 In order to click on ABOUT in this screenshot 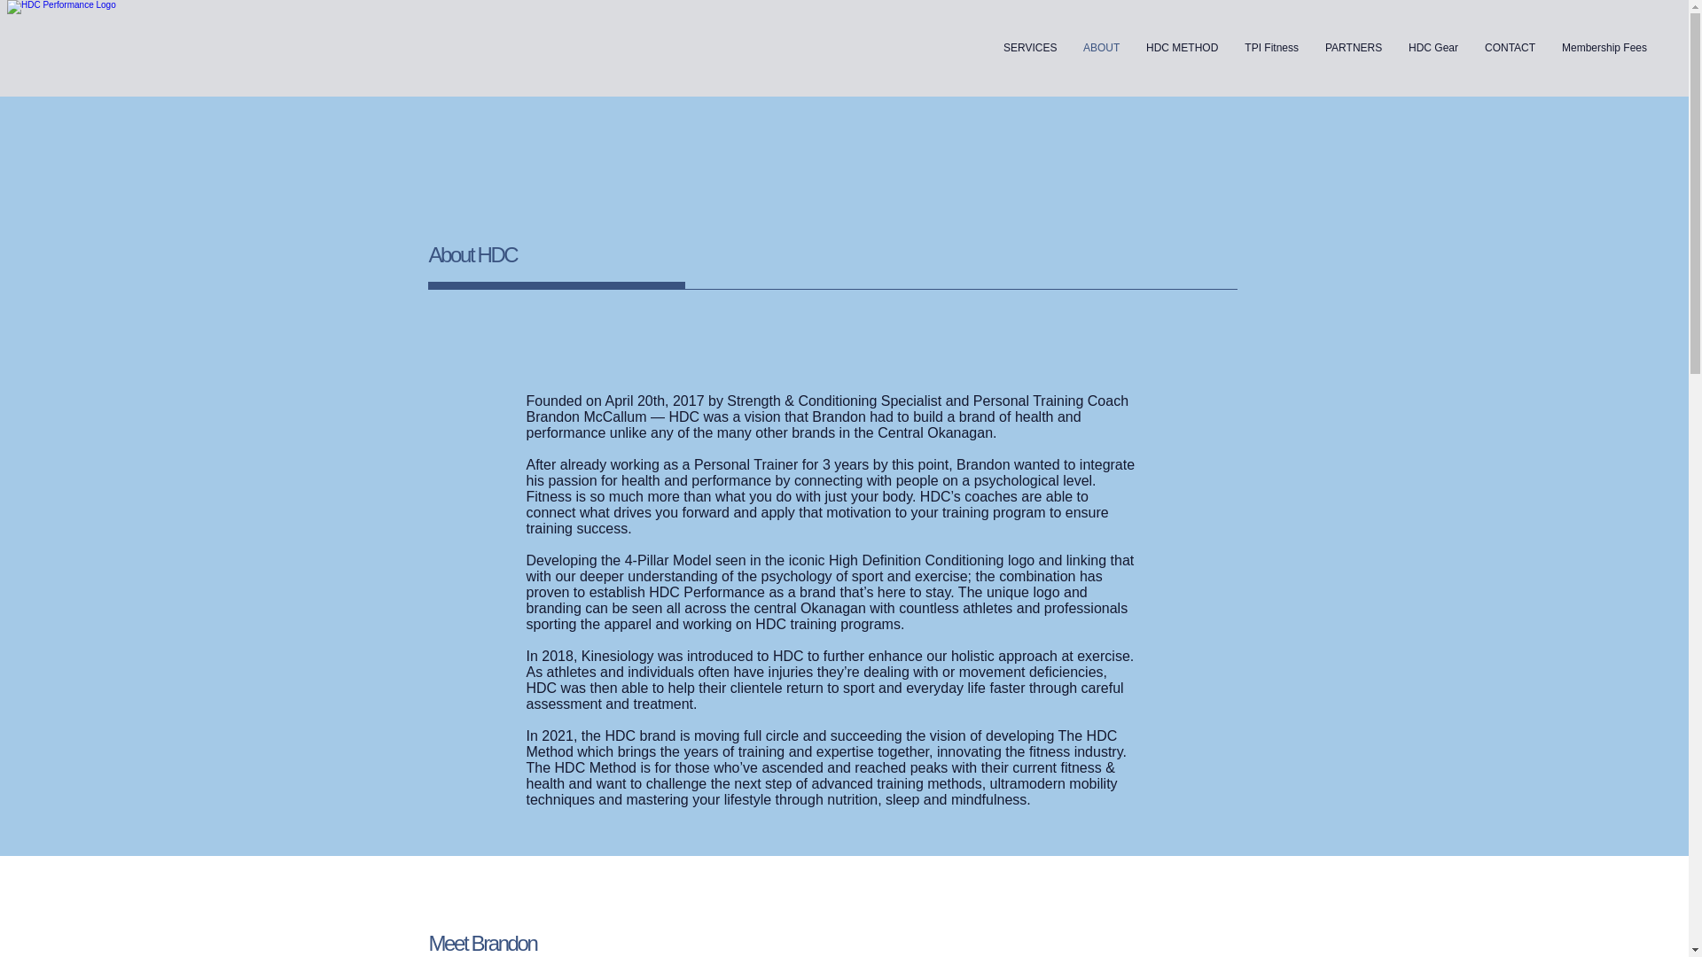, I will do `click(1101, 48)`.